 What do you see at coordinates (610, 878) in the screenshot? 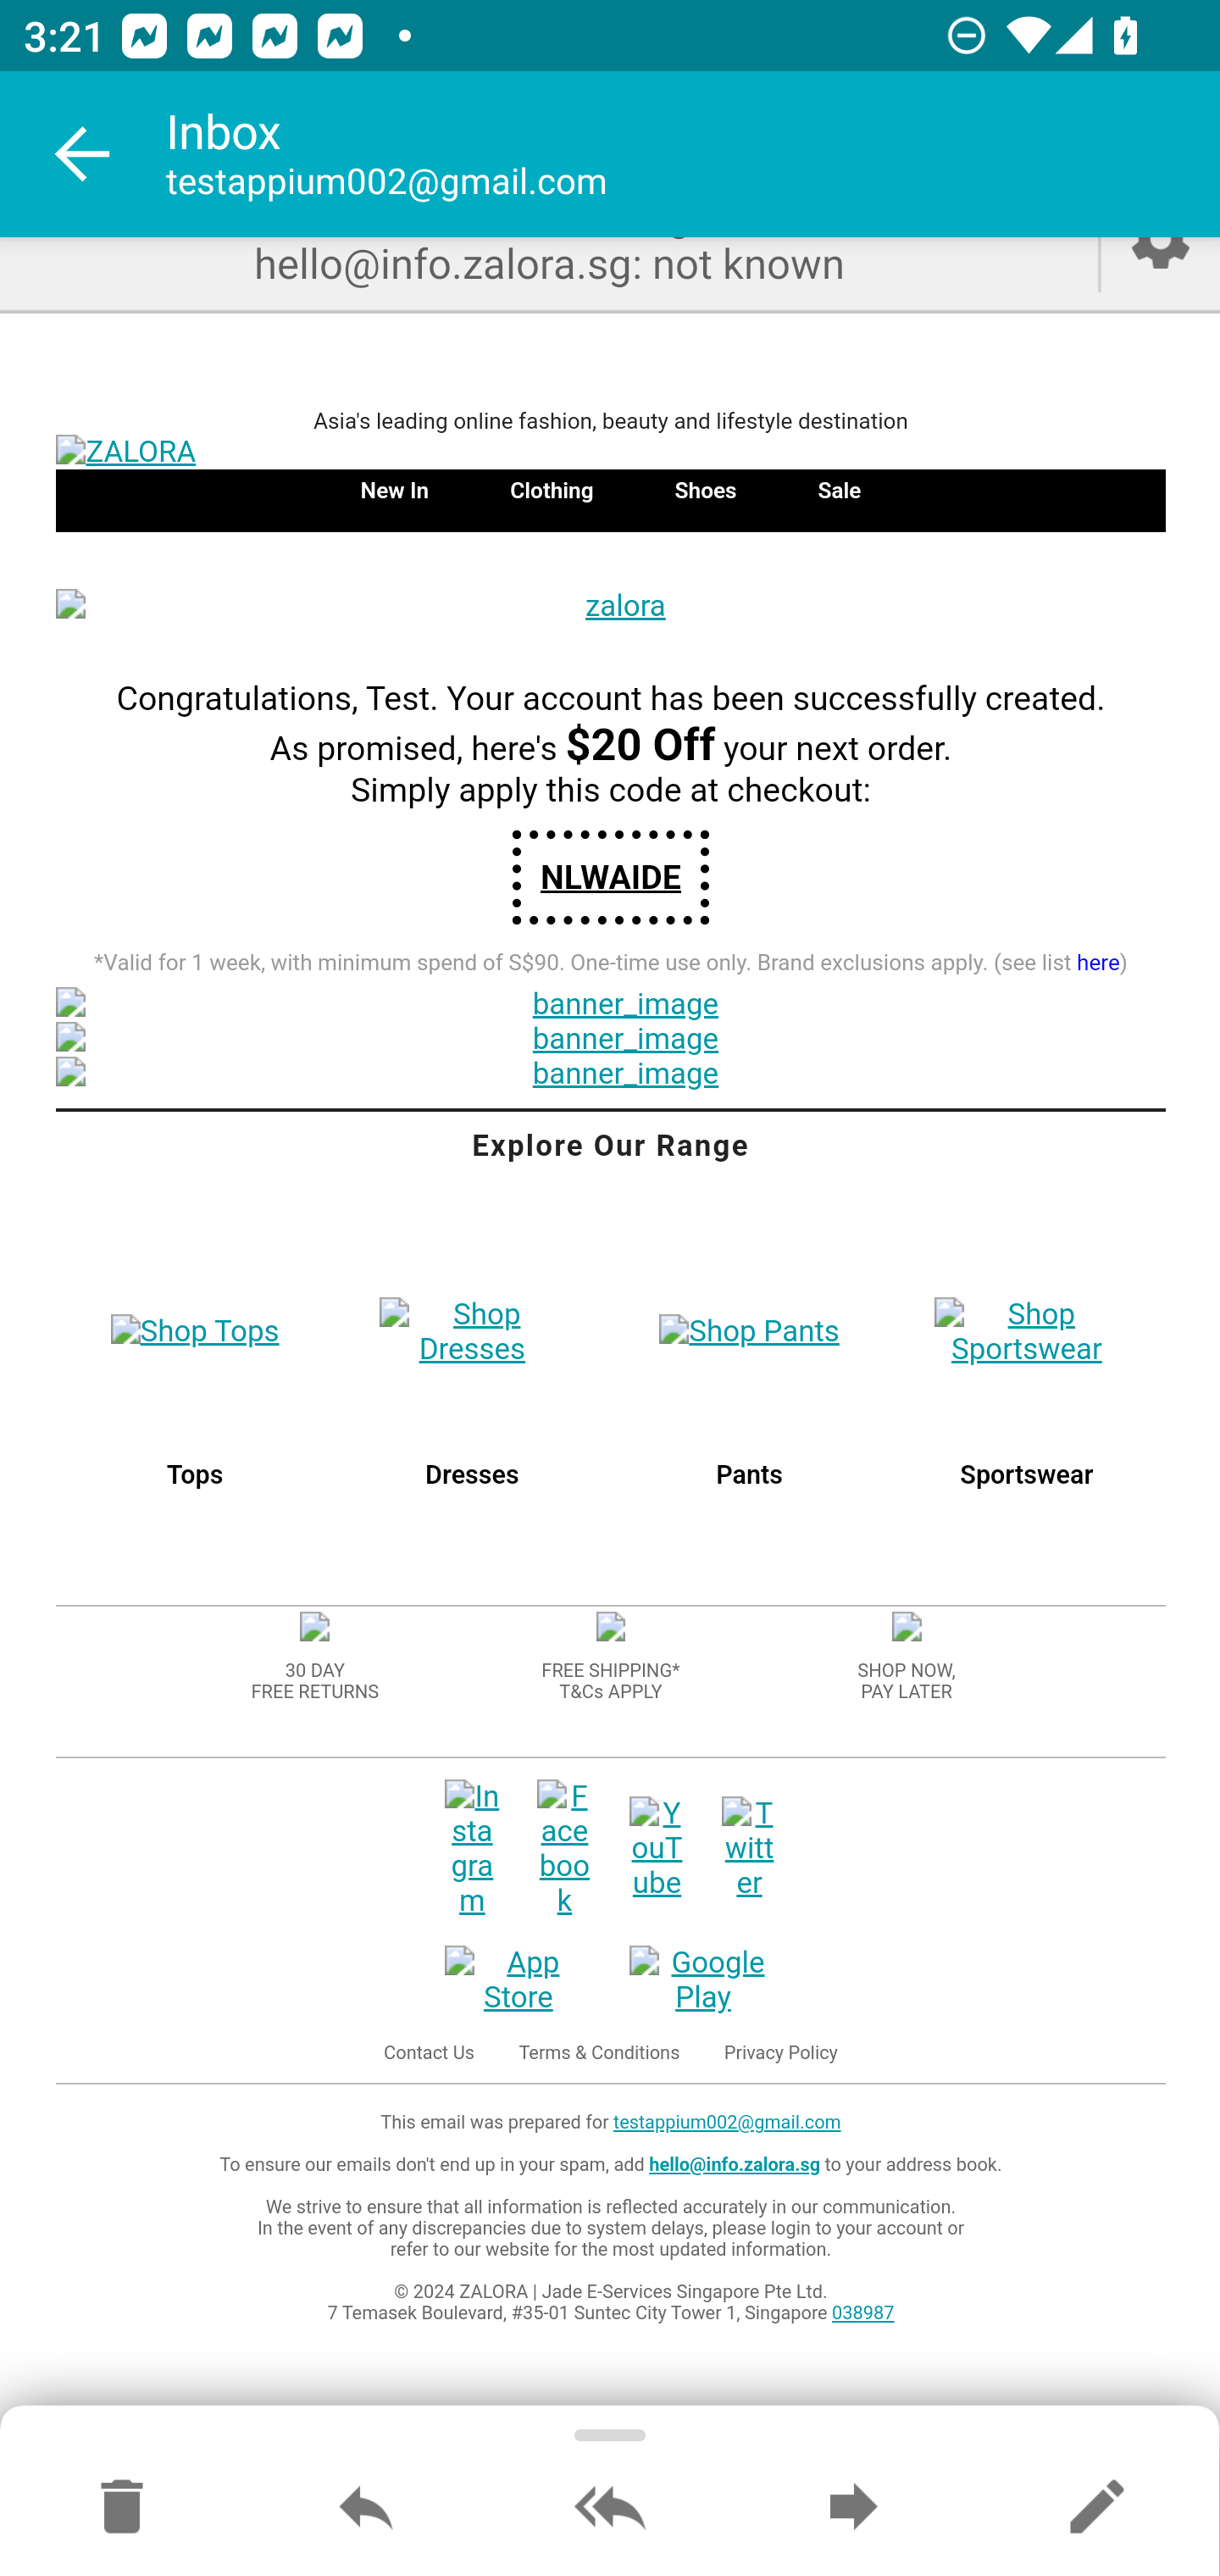
I see `NLWAIDE` at bounding box center [610, 878].